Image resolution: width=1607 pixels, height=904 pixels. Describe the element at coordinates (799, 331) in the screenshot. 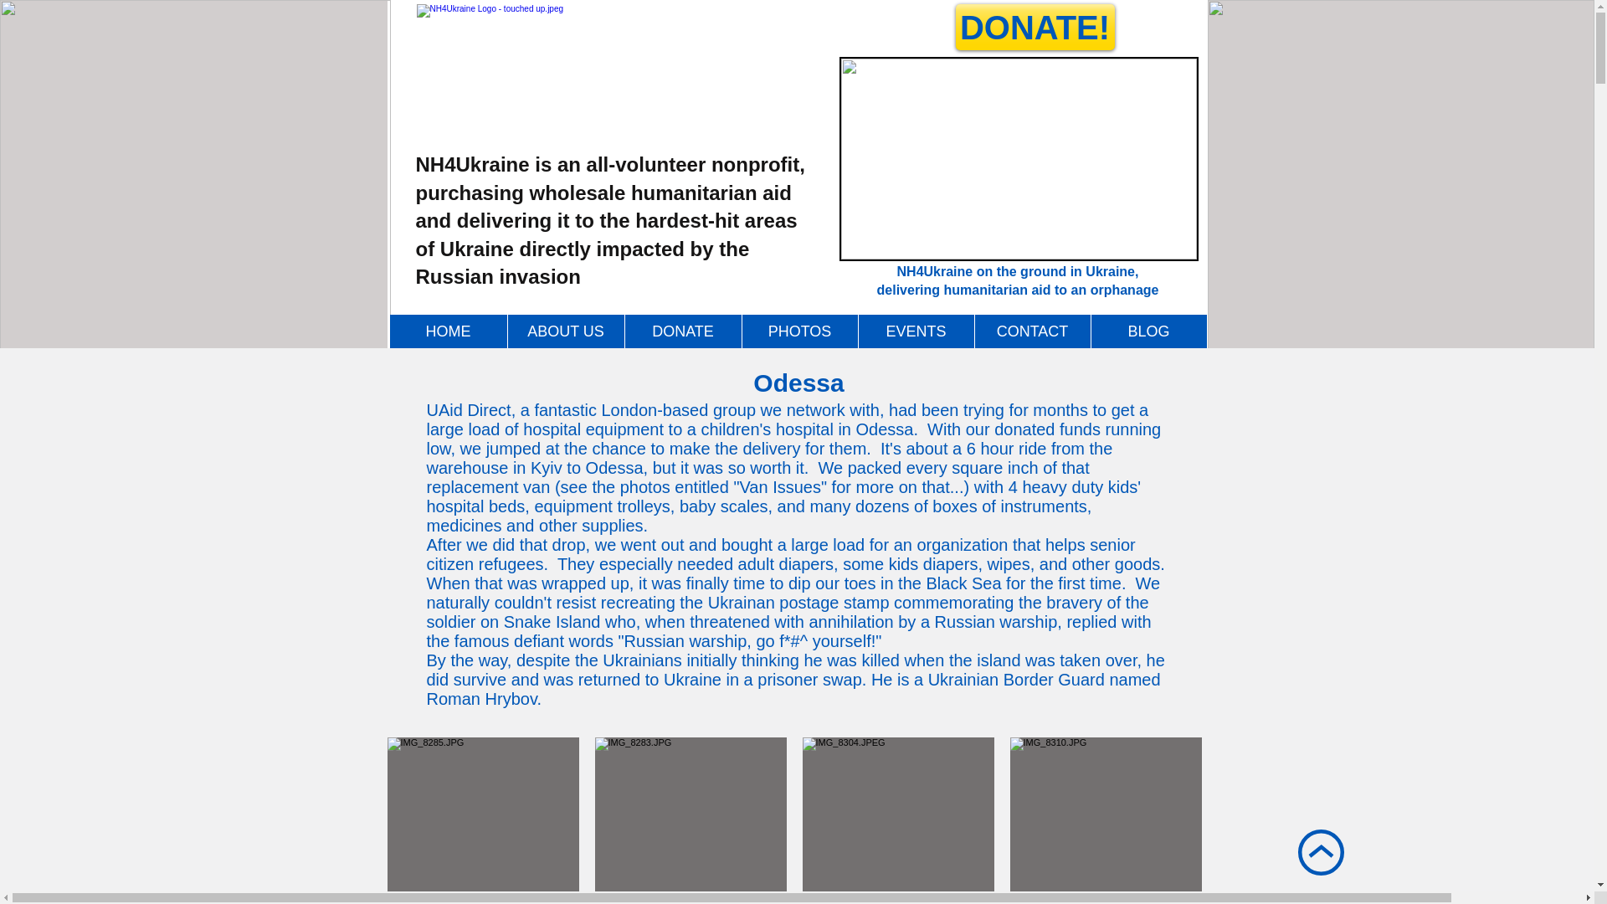

I see `PHOTOS` at that location.